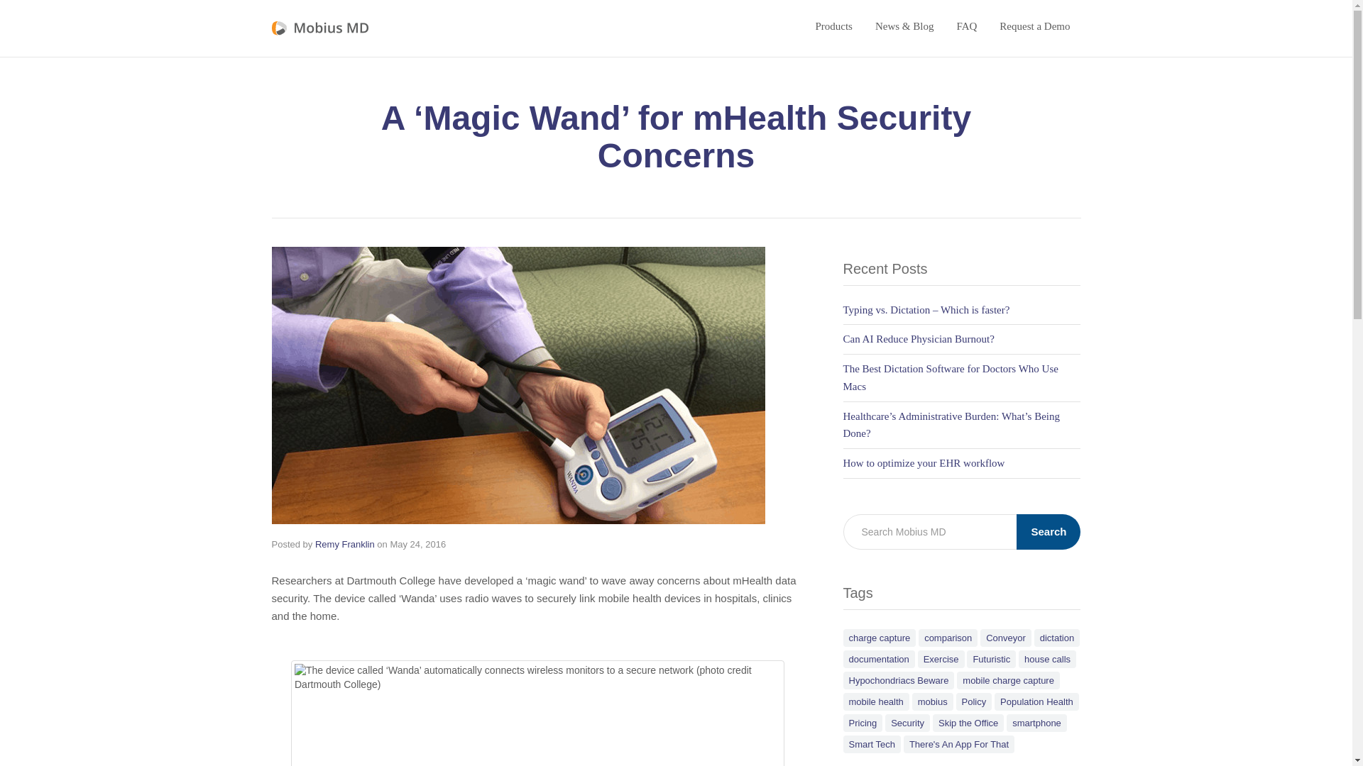  What do you see at coordinates (1049, 532) in the screenshot?
I see `Search` at bounding box center [1049, 532].